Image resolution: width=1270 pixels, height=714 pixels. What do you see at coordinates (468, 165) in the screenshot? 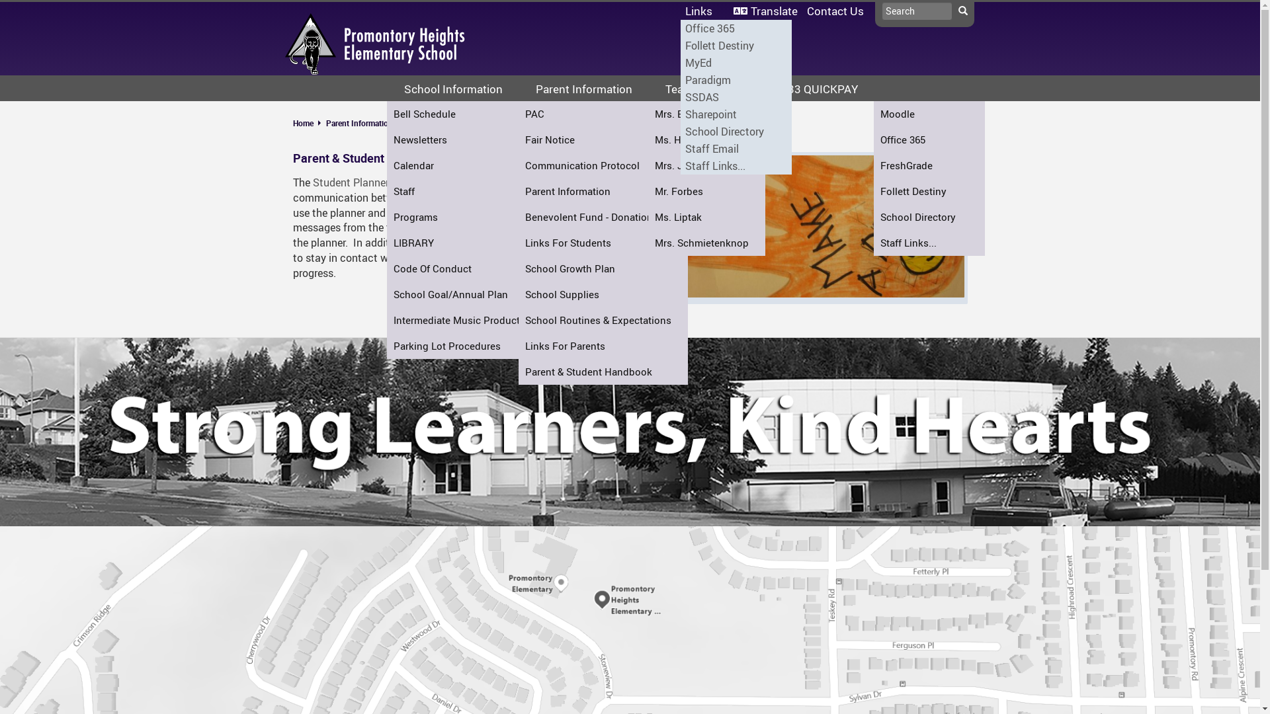
I see `Calendar` at bounding box center [468, 165].